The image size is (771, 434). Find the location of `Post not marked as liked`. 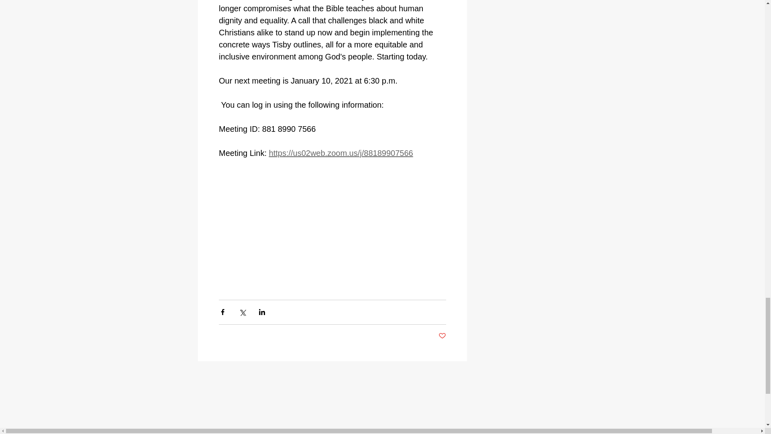

Post not marked as liked is located at coordinates (443, 336).